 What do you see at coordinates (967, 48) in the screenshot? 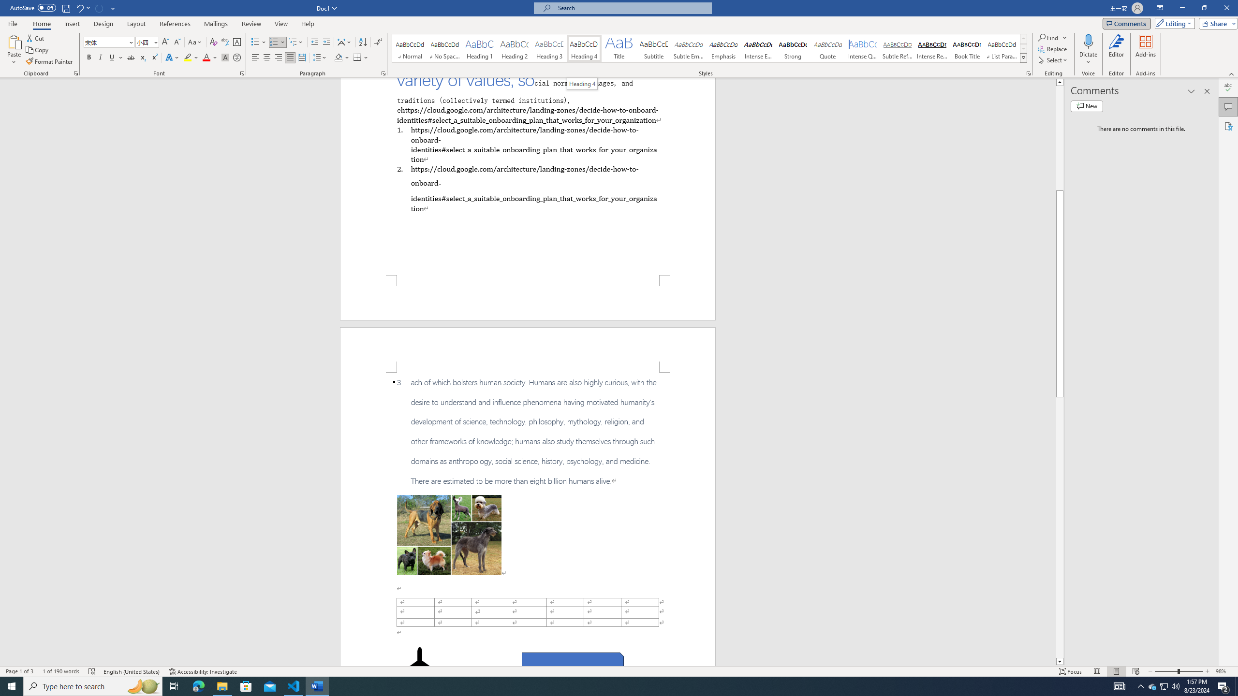
I see `Book Title` at bounding box center [967, 48].